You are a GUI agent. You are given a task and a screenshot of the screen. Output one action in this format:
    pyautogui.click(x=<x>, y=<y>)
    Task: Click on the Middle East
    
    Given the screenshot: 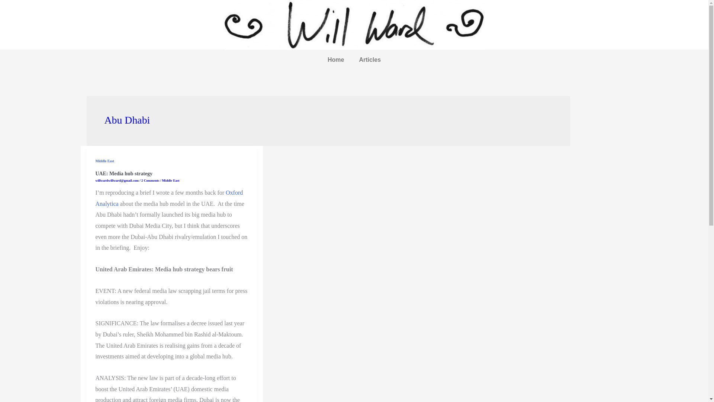 What is the action you would take?
    pyautogui.click(x=104, y=161)
    